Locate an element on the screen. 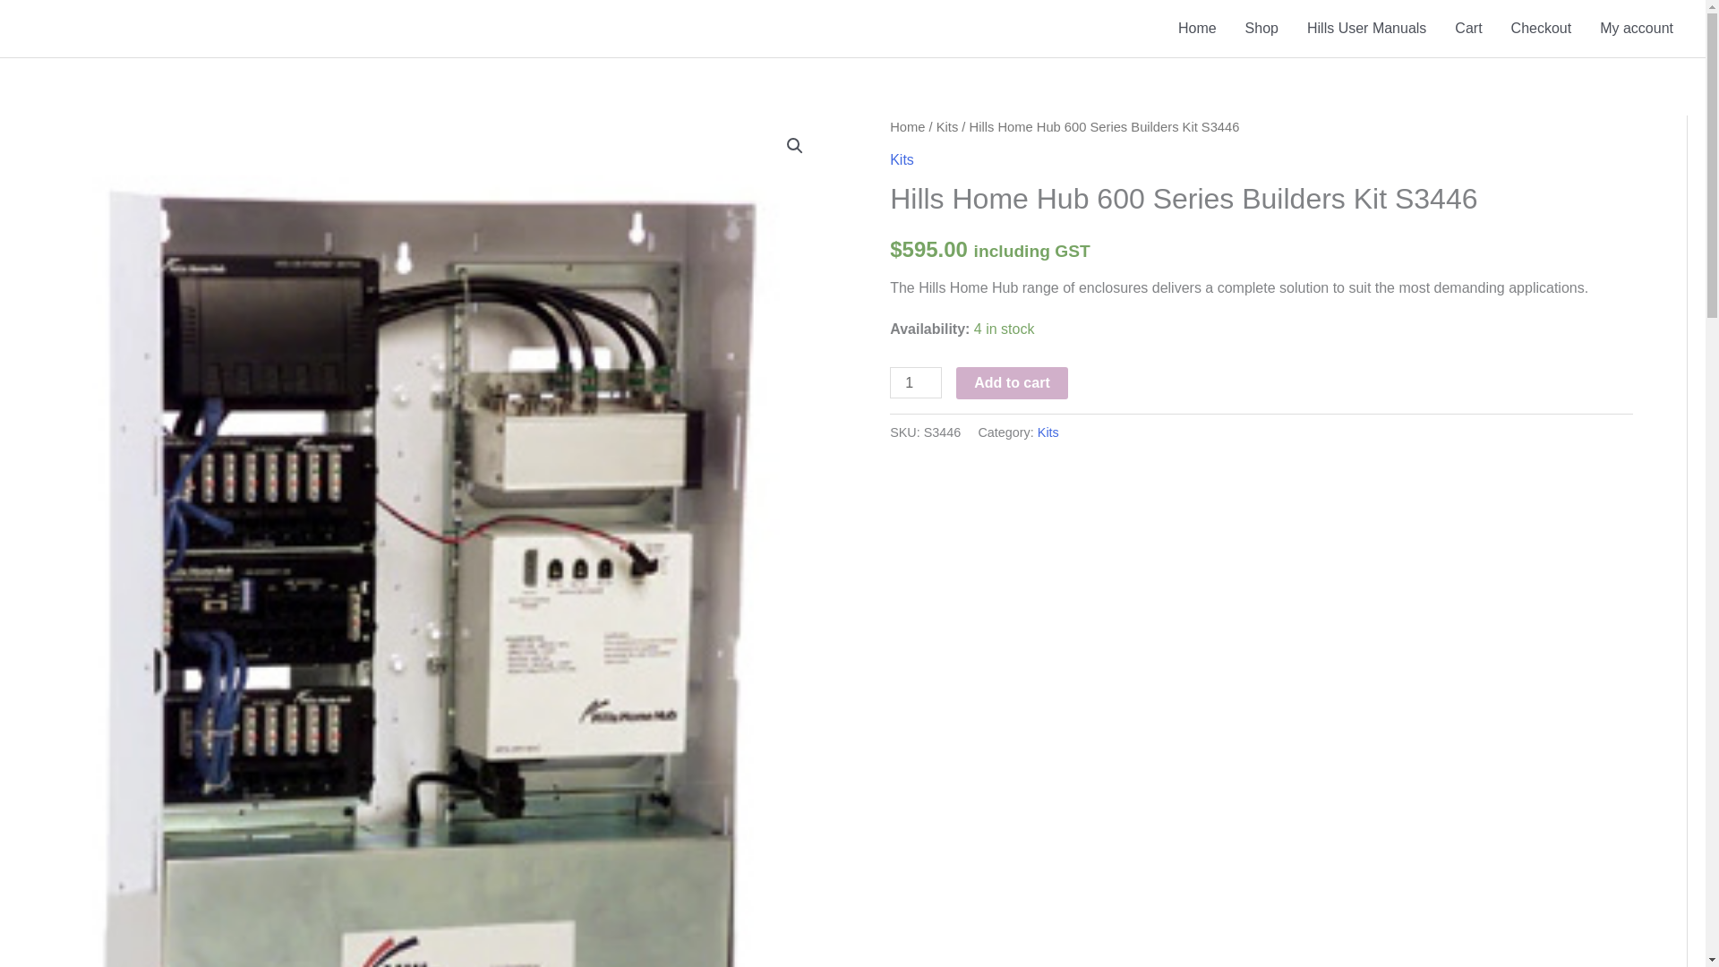  Cart is located at coordinates (1467, 29).